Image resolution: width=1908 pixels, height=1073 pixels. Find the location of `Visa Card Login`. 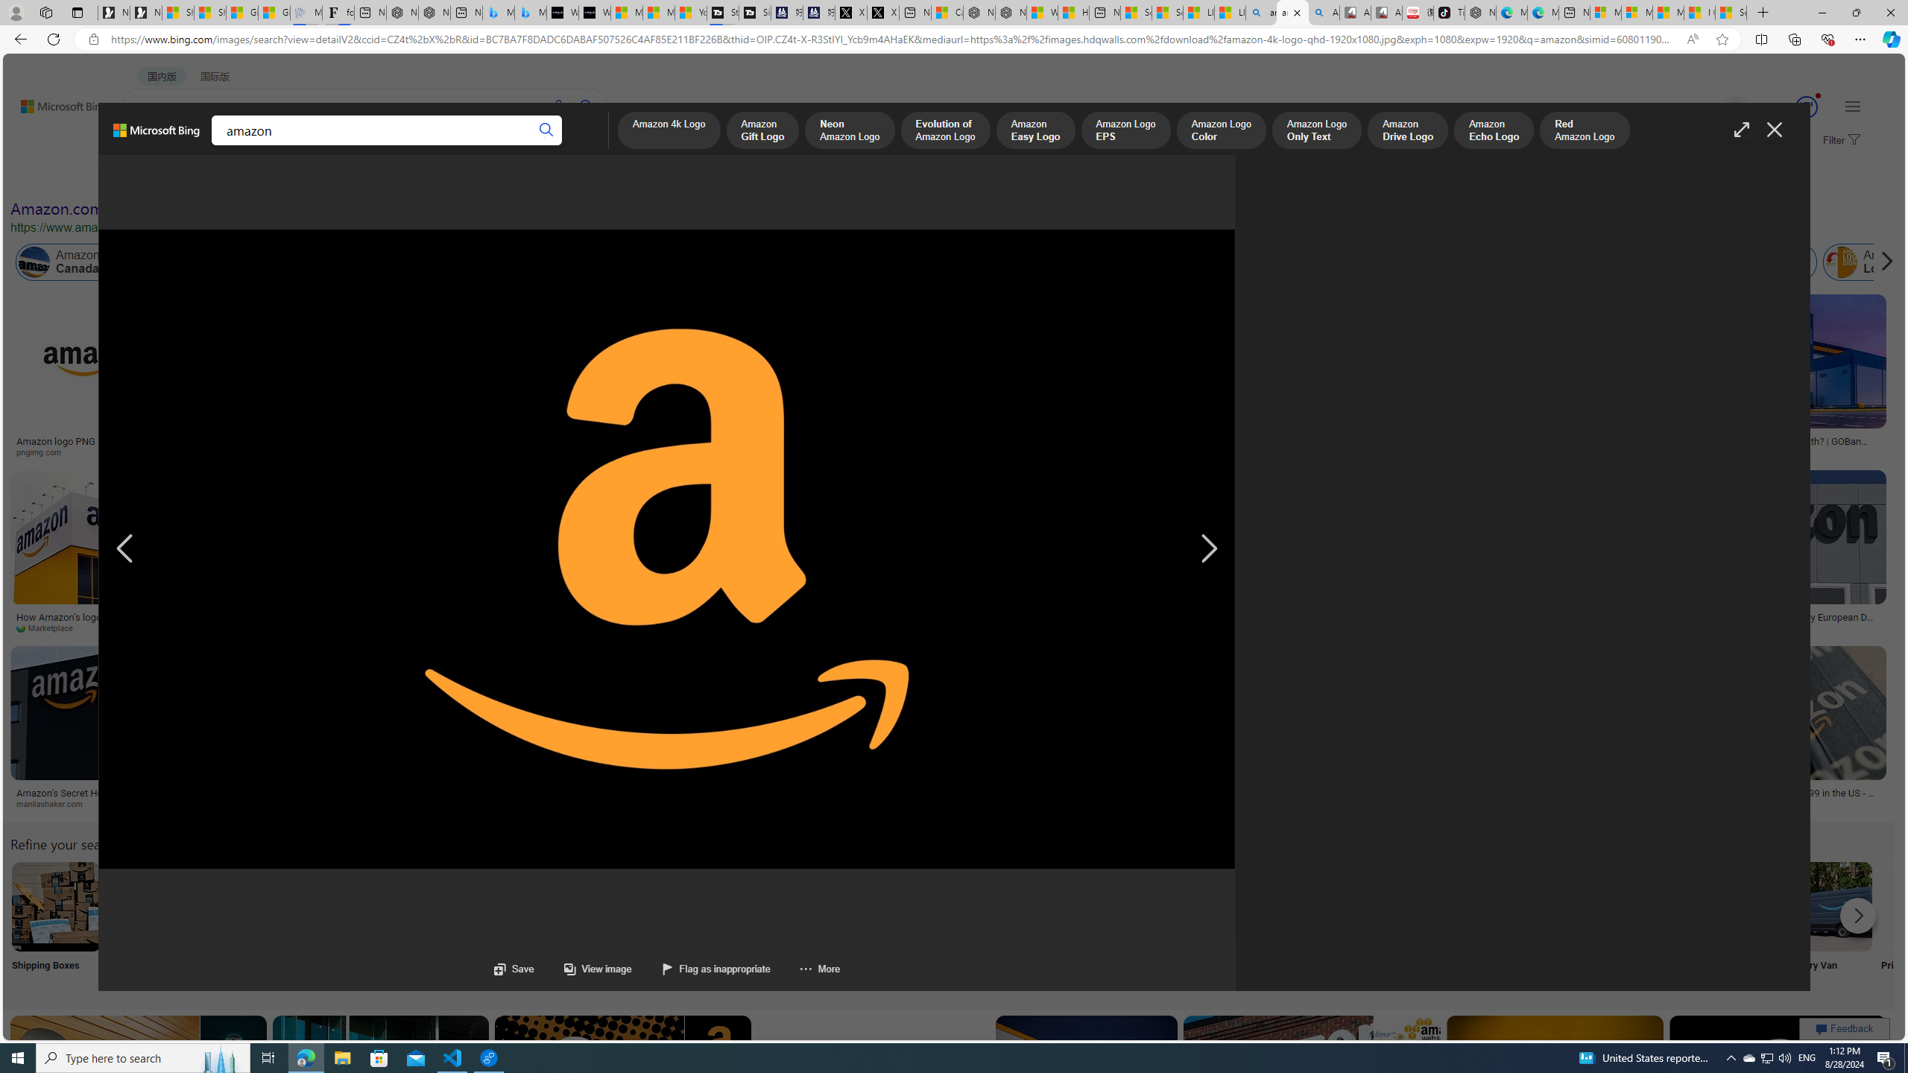

Visa Card Login is located at coordinates (1434, 925).